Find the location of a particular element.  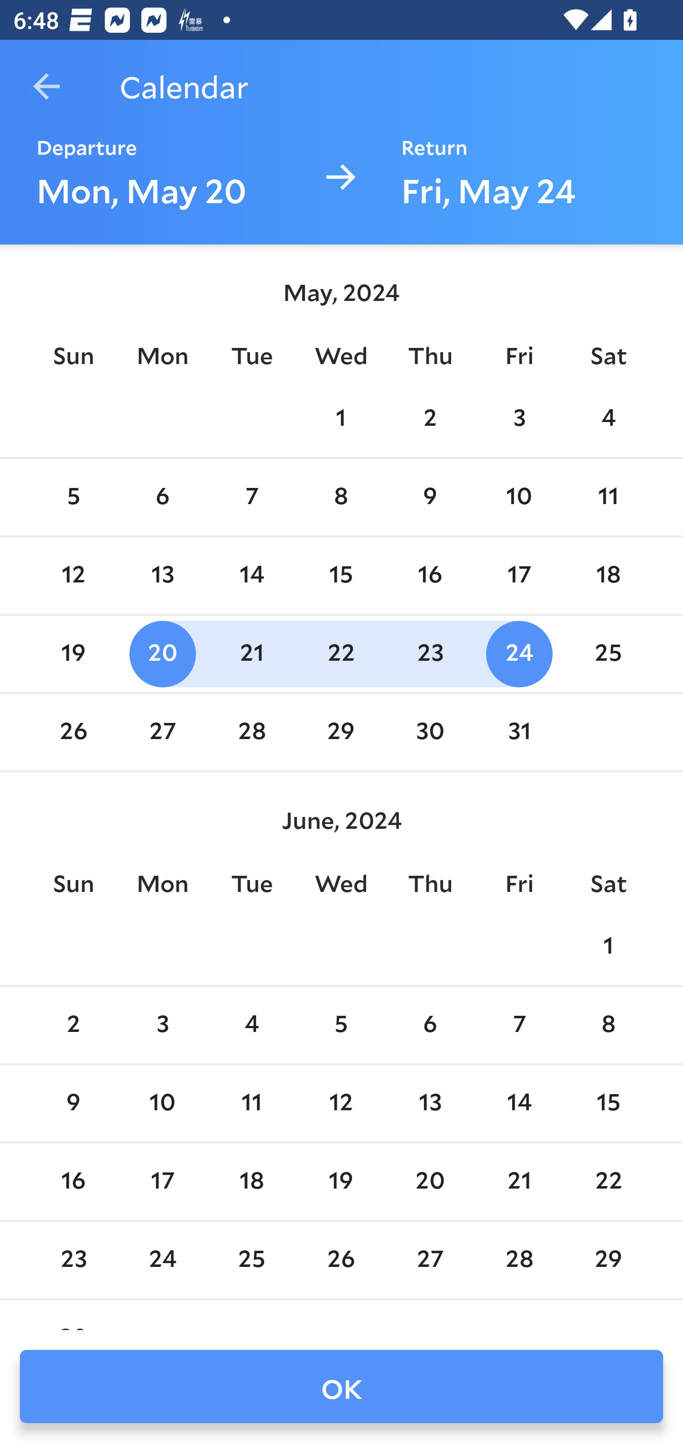

17 is located at coordinates (163, 1181).